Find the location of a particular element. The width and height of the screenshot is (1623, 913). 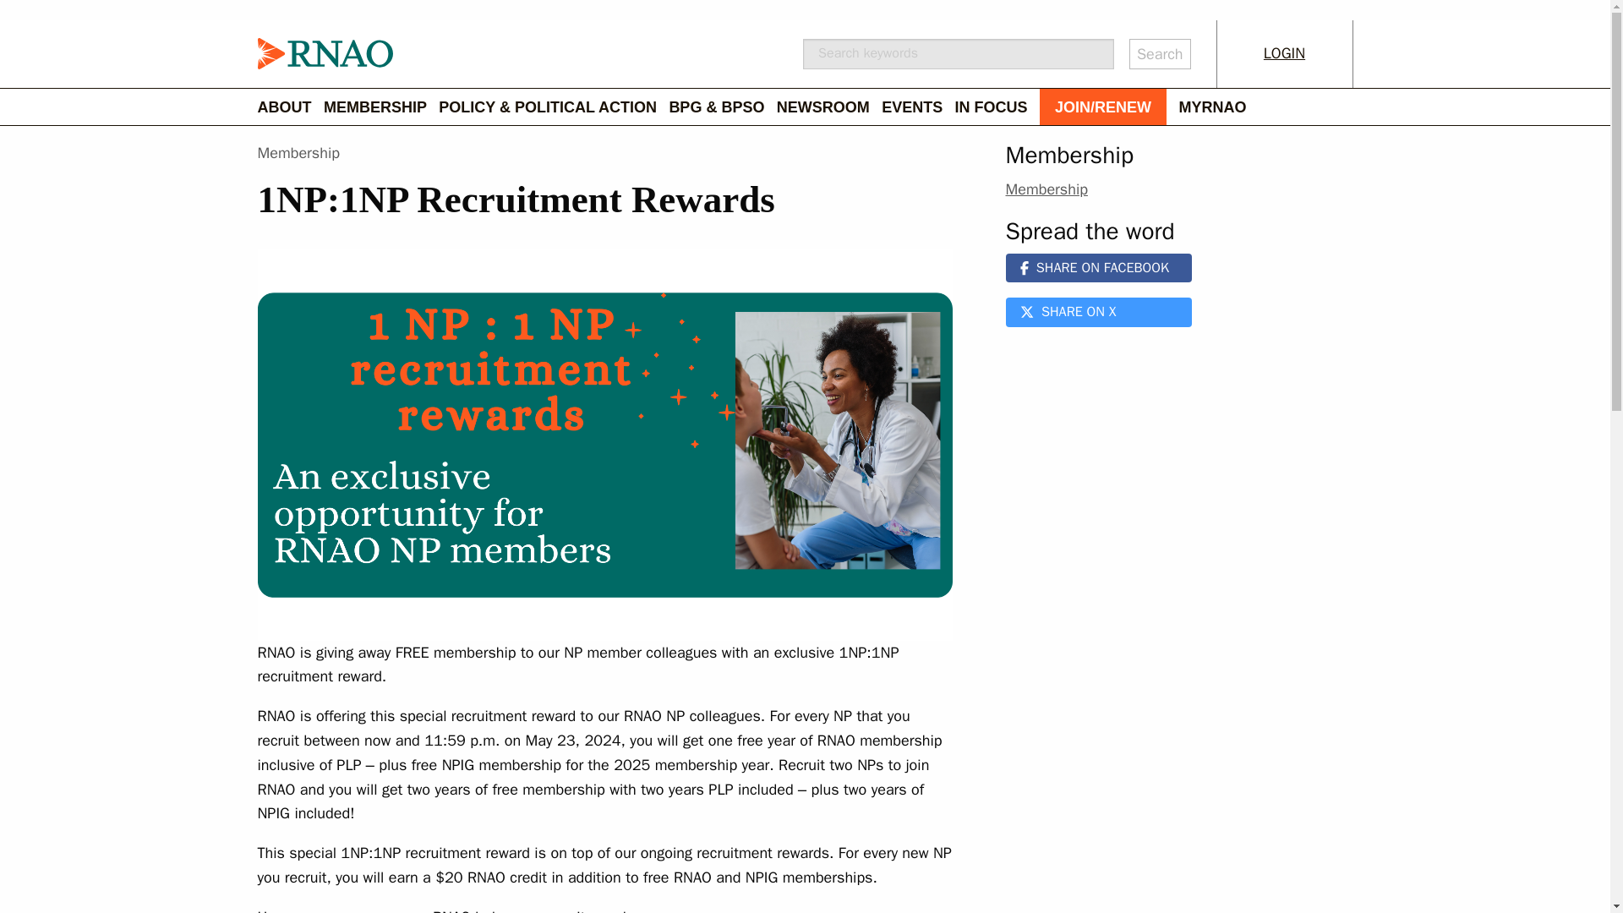

Membership information is located at coordinates (380, 107).